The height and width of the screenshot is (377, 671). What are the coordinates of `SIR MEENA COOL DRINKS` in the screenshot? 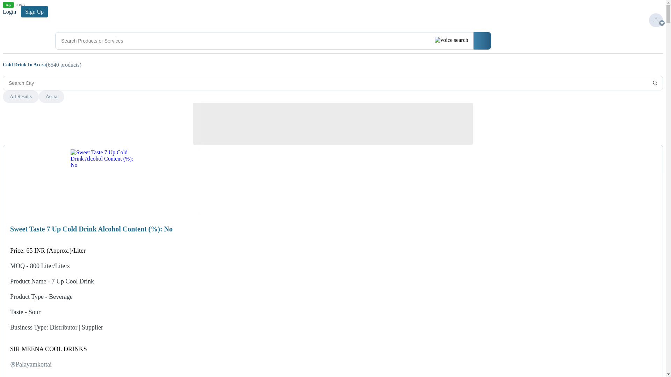 It's located at (52, 96).